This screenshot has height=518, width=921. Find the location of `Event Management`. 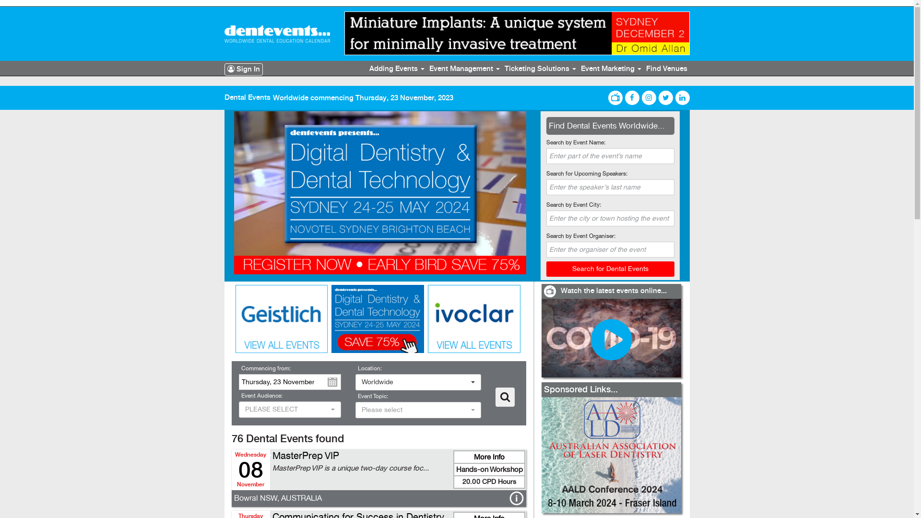

Event Management is located at coordinates (464, 69).